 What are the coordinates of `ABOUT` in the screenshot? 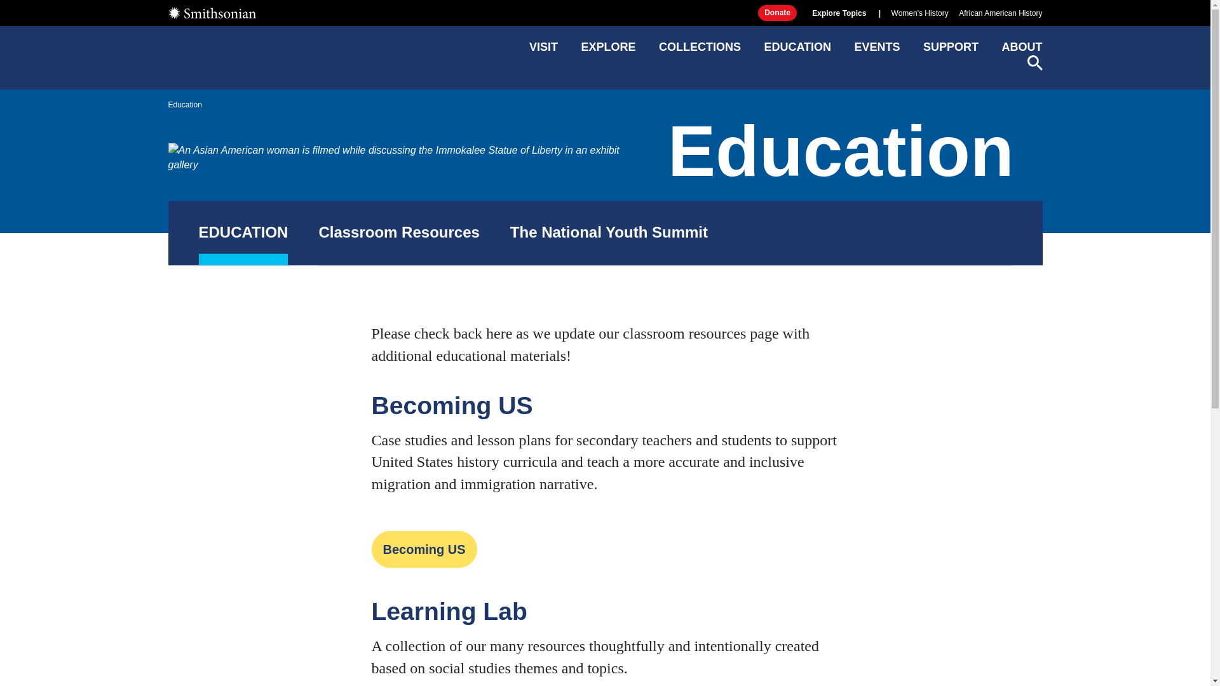 It's located at (1022, 51).